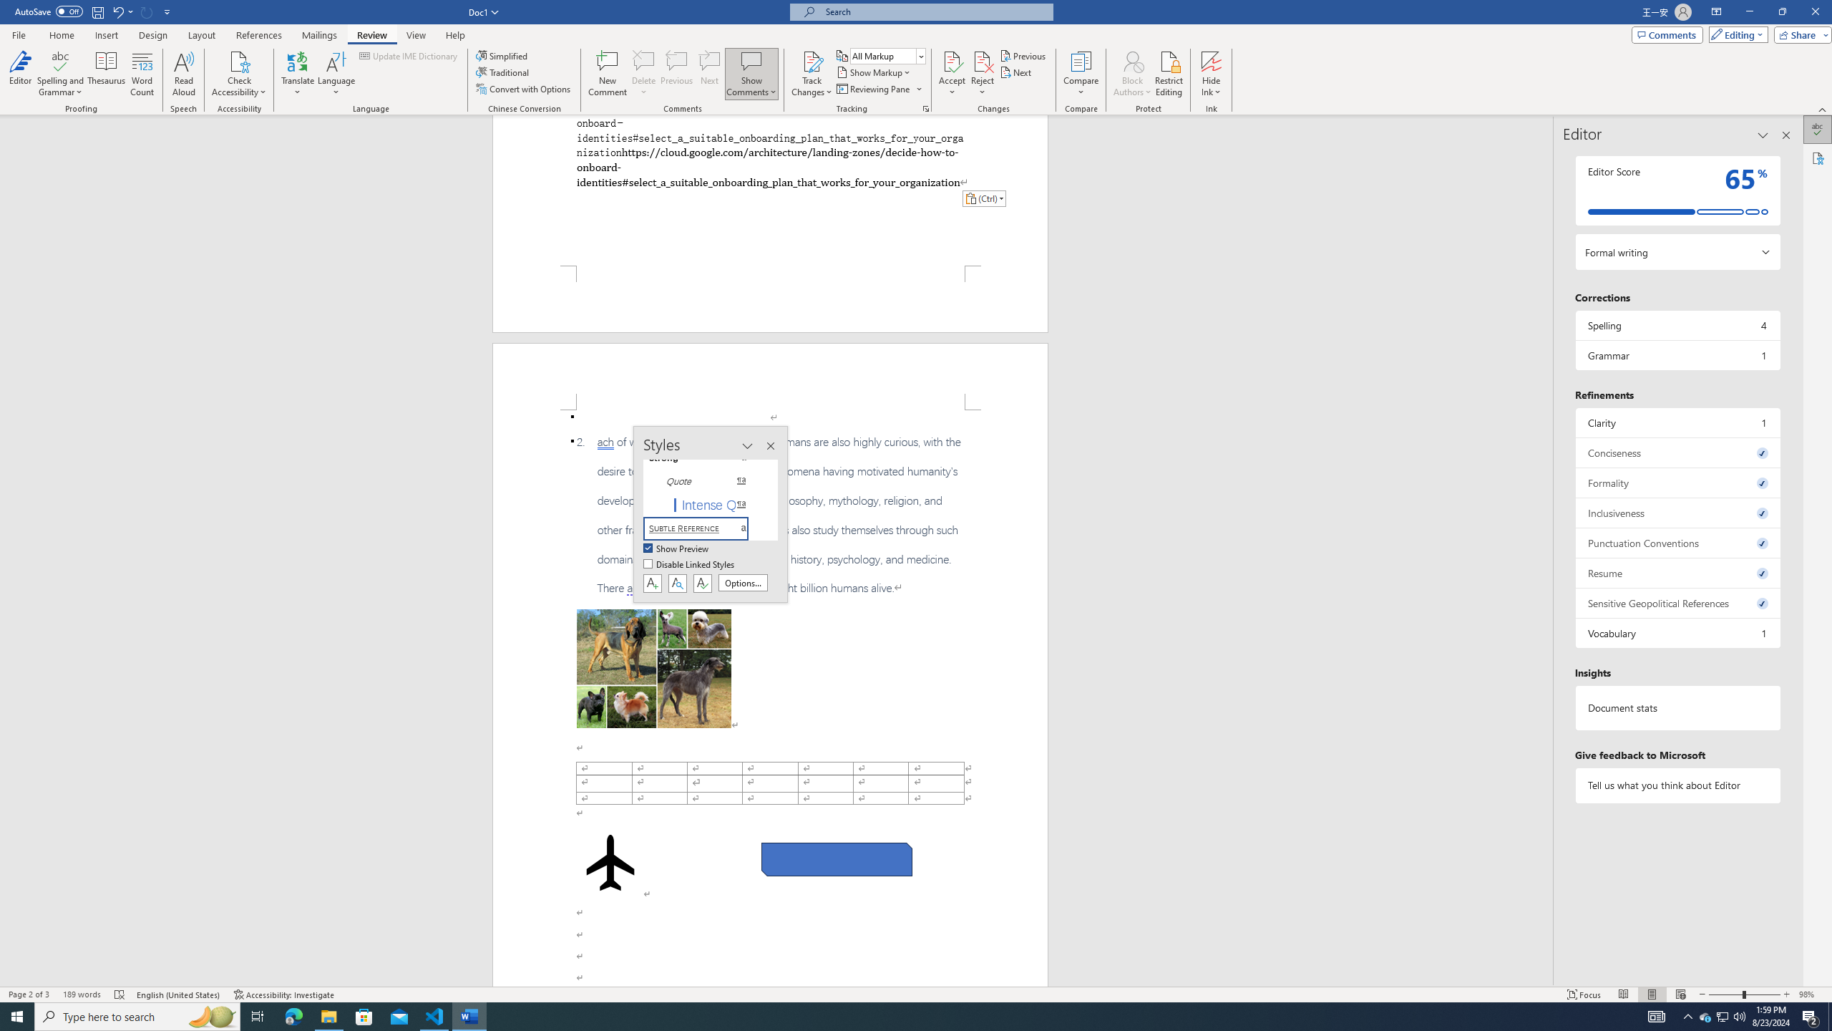  Describe the element at coordinates (751, 61) in the screenshot. I see `Show Comments` at that location.